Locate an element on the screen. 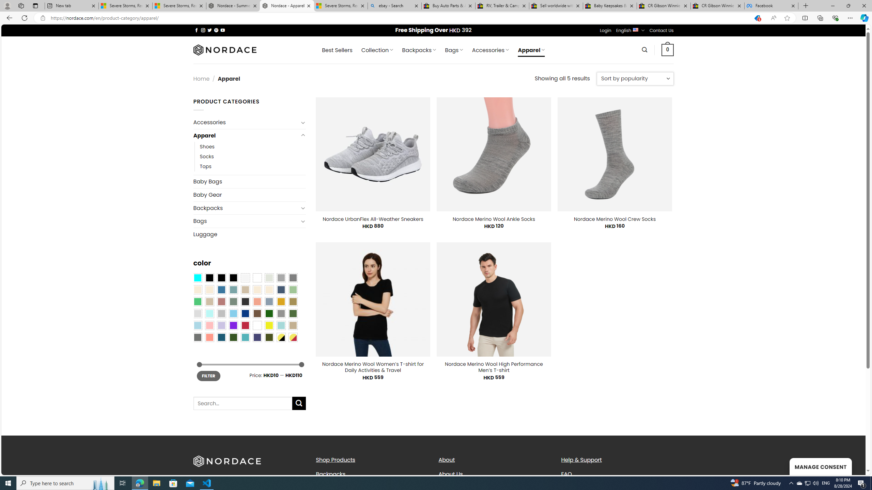 Image resolution: width=872 pixels, height=490 pixels. Beige is located at coordinates (197, 290).